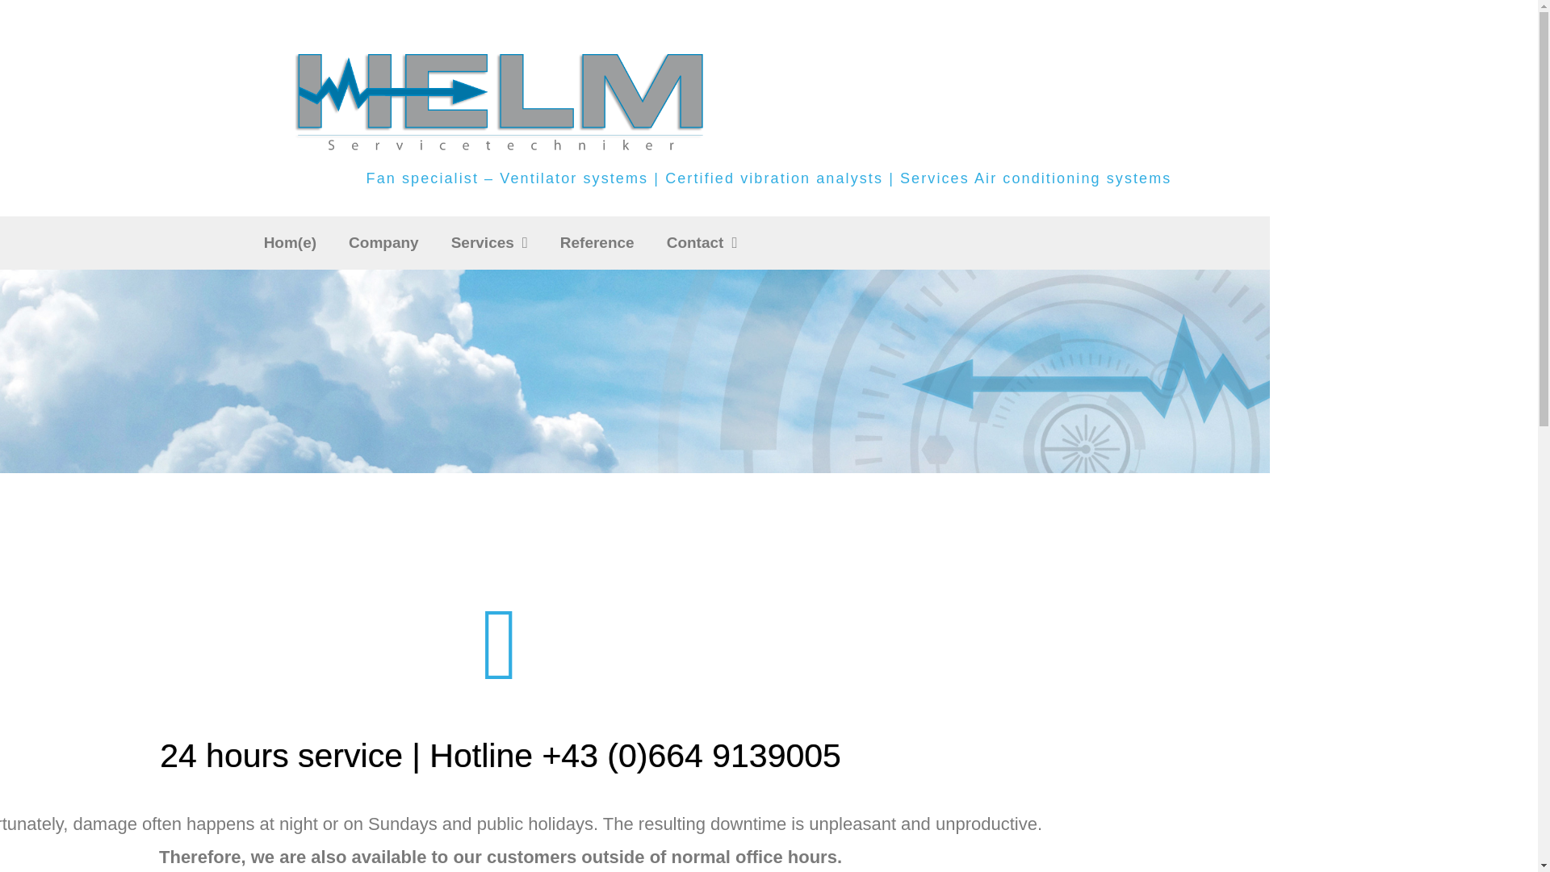 The height and width of the screenshot is (872, 1550). Describe the element at coordinates (489, 242) in the screenshot. I see `Services` at that location.